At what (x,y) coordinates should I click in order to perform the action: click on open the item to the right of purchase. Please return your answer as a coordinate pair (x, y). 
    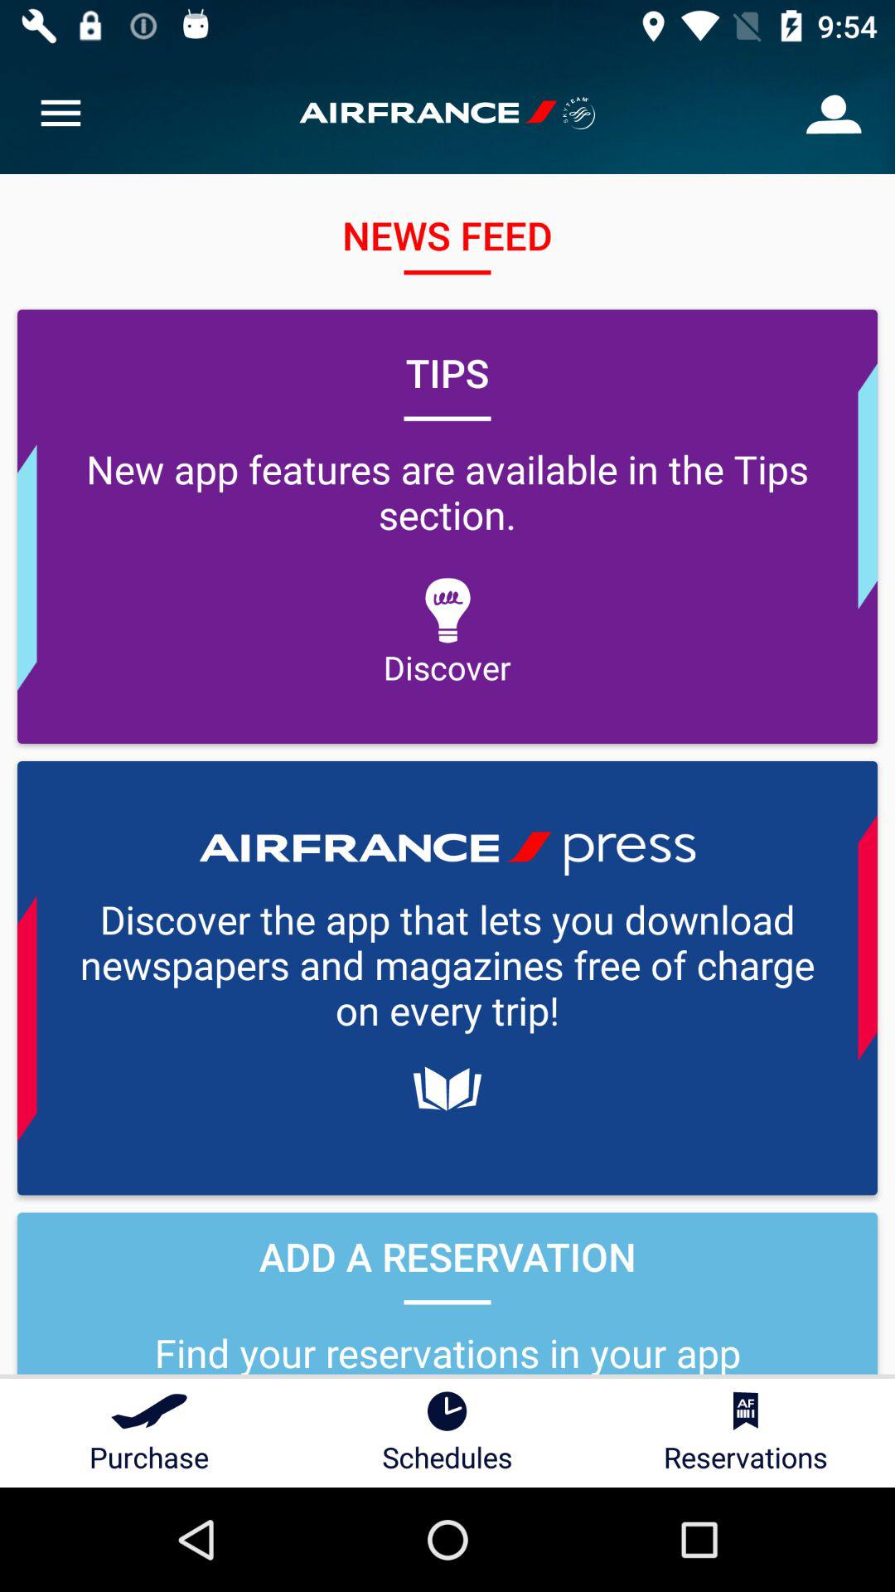
    Looking at the image, I should click on (447, 1433).